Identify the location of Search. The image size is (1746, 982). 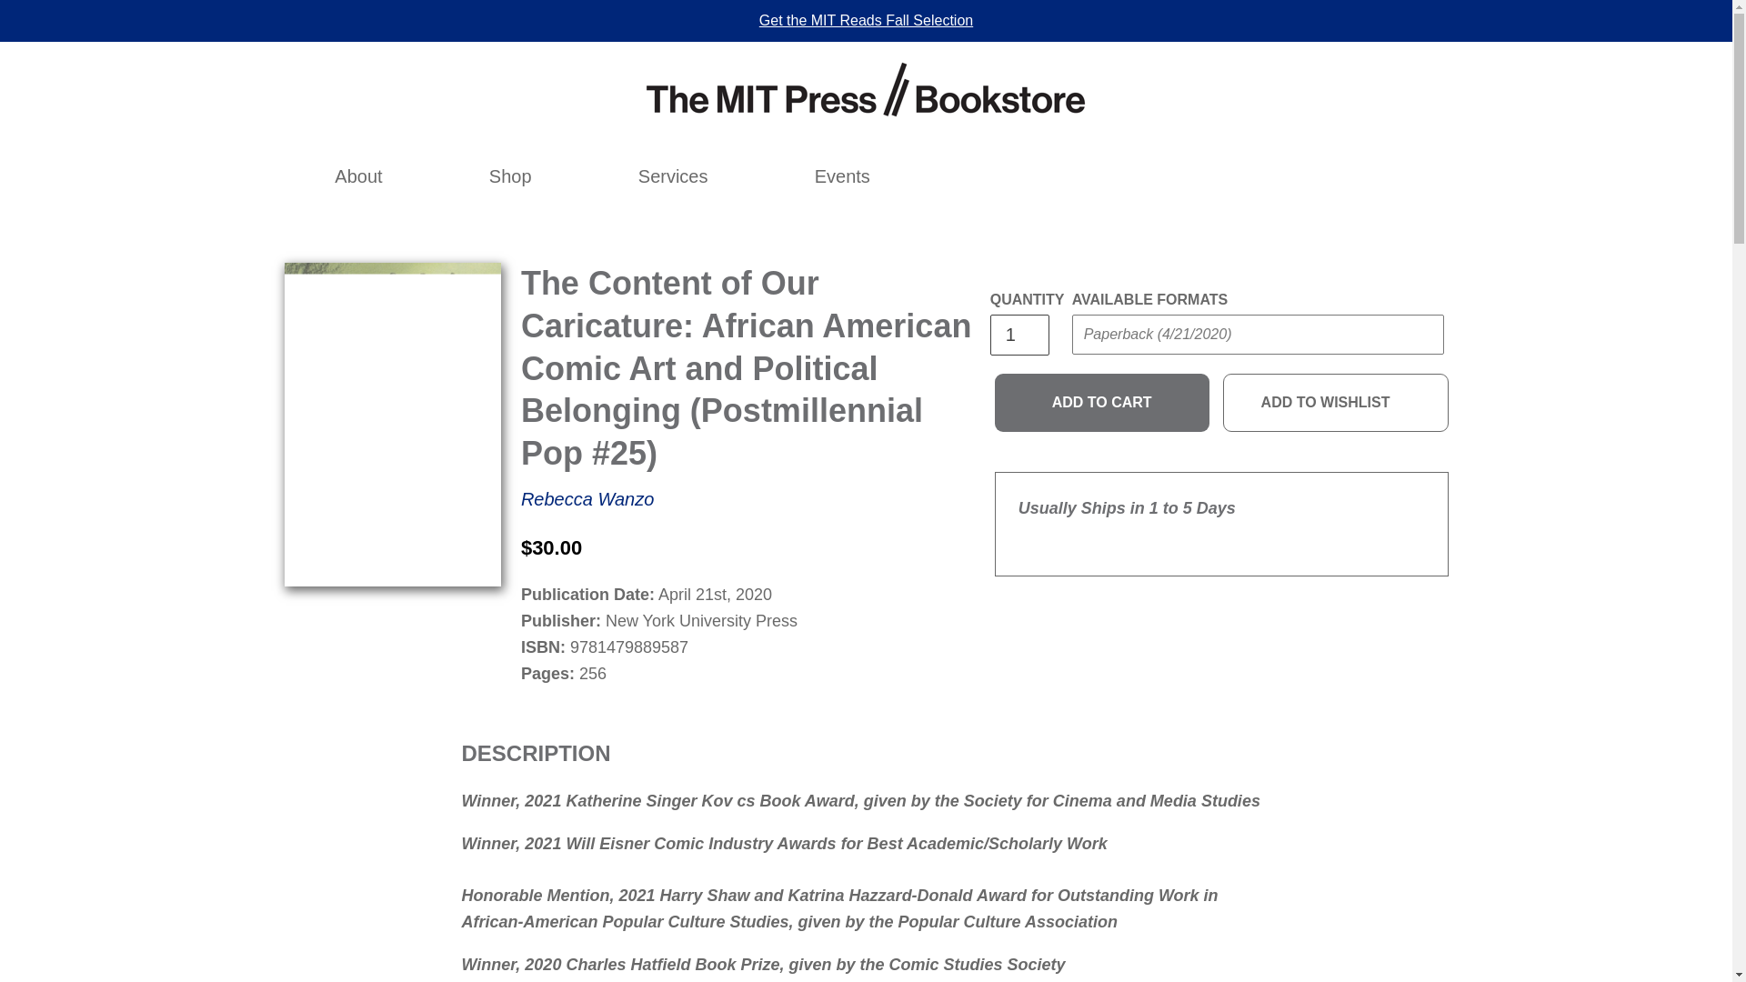
(1186, 176).